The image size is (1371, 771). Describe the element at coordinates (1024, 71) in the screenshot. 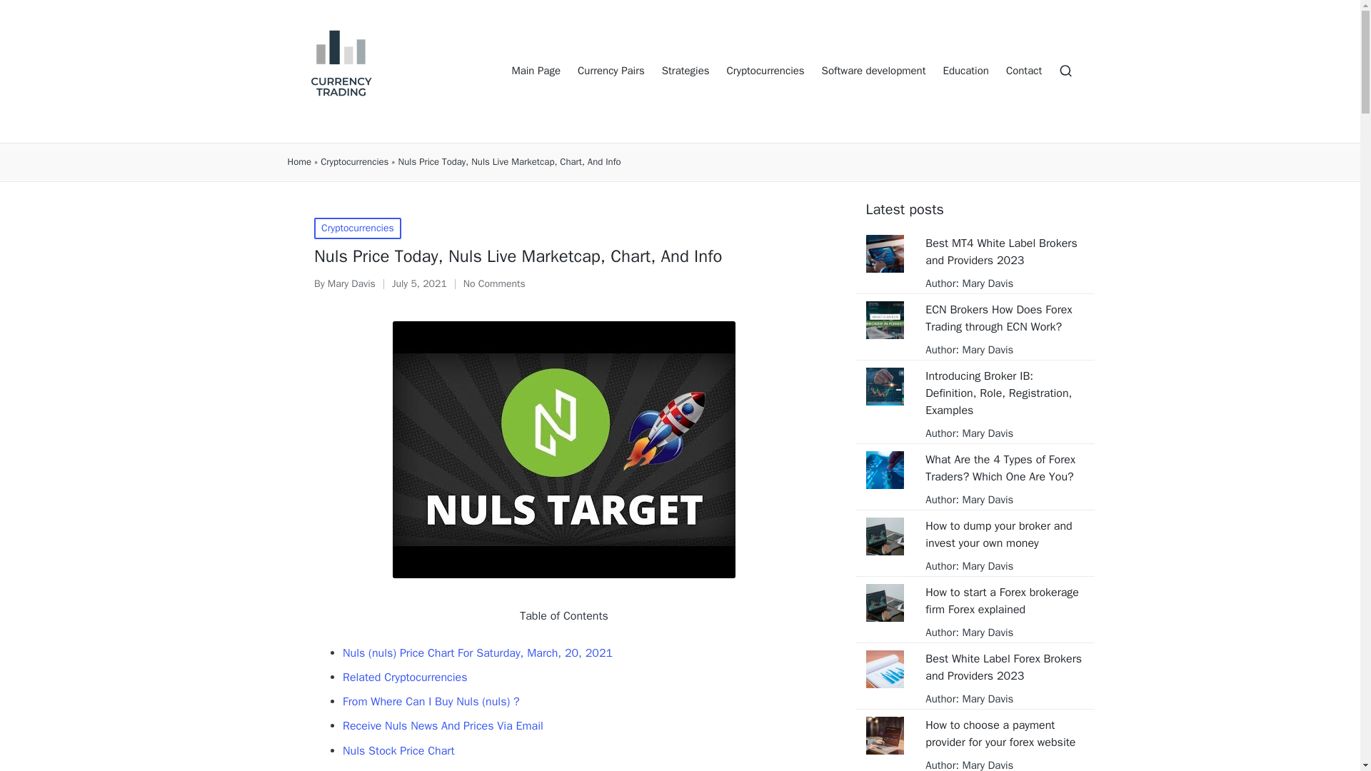

I see `Contact` at that location.